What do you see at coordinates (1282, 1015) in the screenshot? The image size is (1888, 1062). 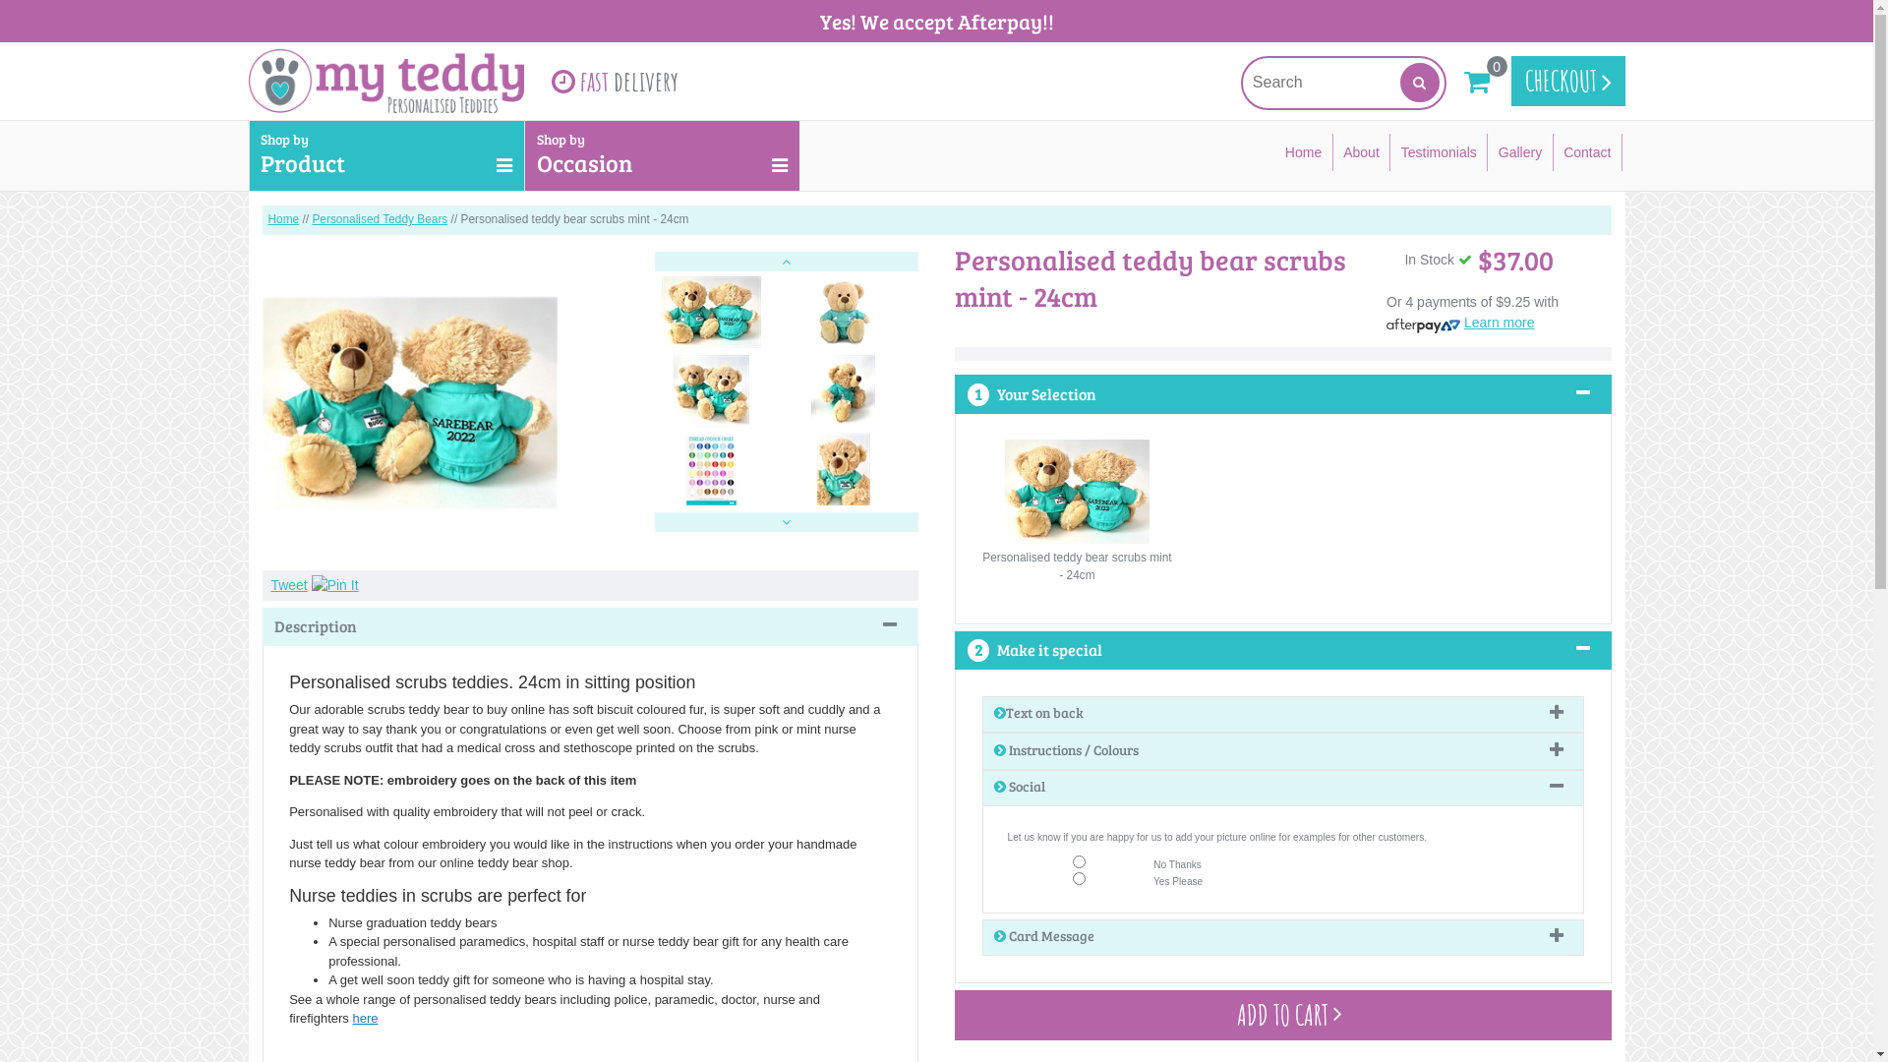 I see `Add to Cart` at bounding box center [1282, 1015].